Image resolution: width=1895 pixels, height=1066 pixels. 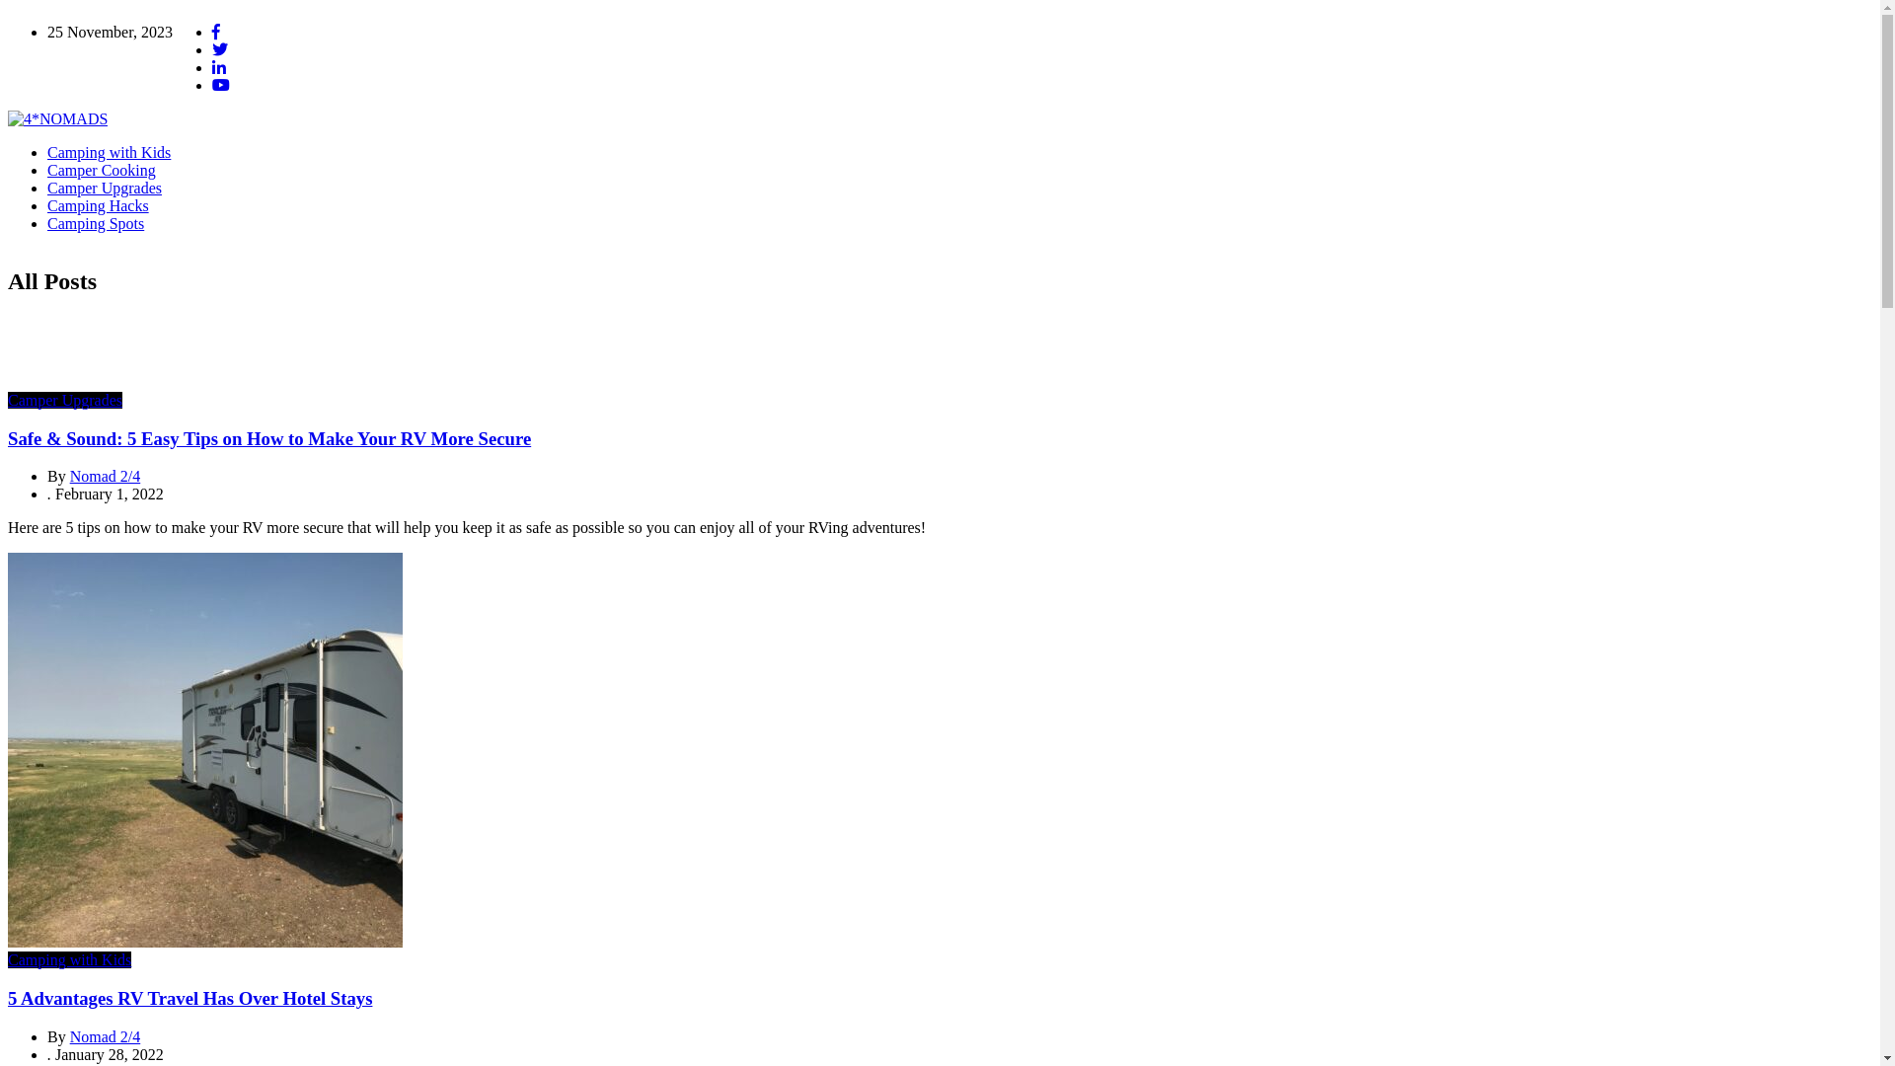 What do you see at coordinates (106, 1036) in the screenshot?
I see `Nomad 2/4` at bounding box center [106, 1036].